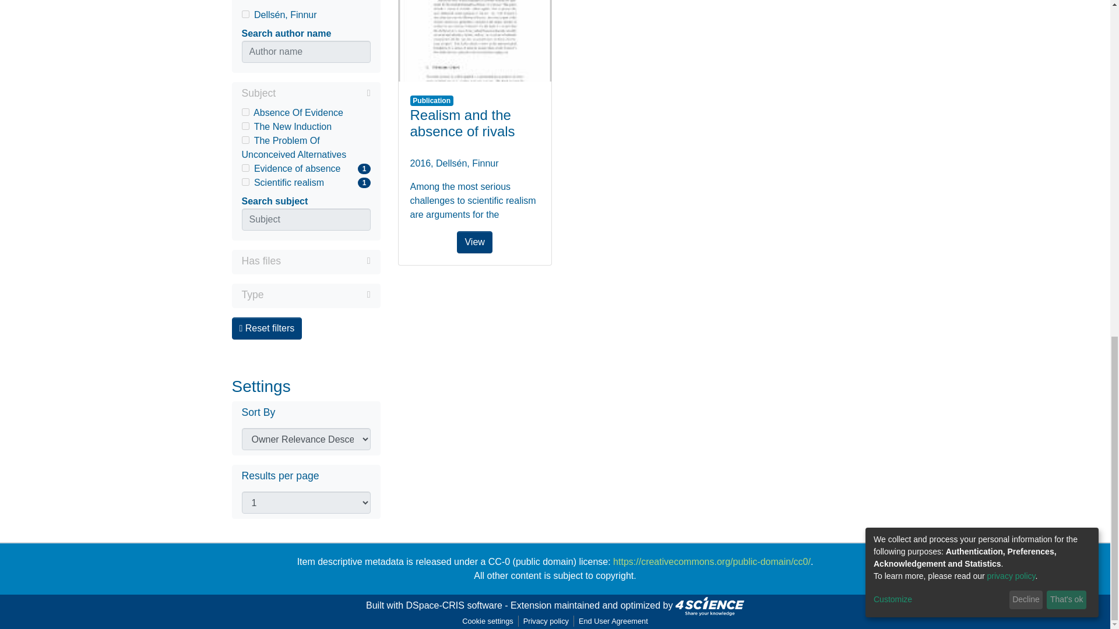 Image resolution: width=1119 pixels, height=629 pixels. Describe the element at coordinates (323, 93) in the screenshot. I see `View` at that location.